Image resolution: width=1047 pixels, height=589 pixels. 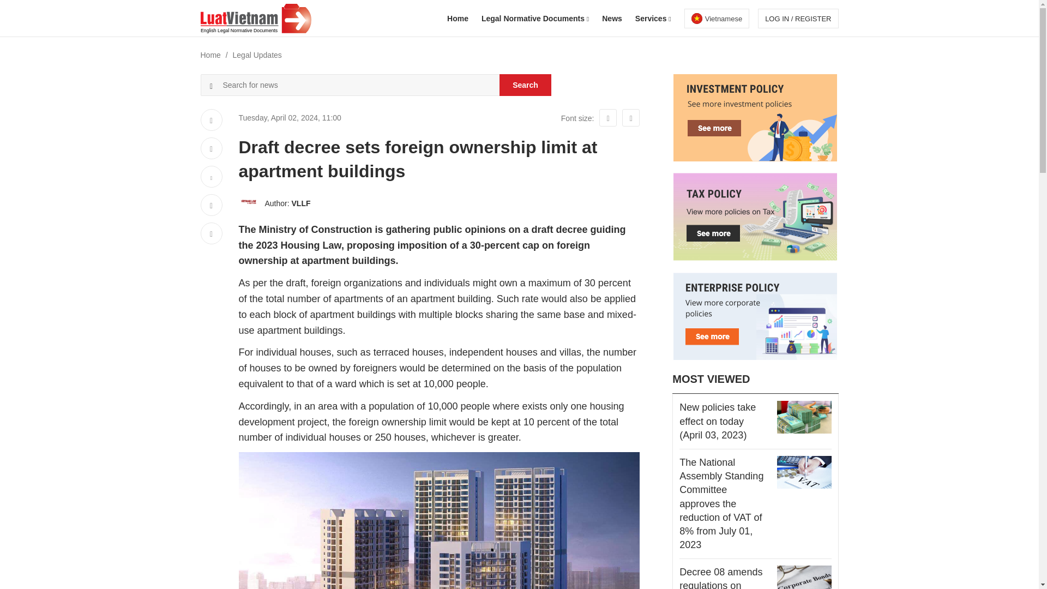 I want to click on Vietnamese, so click(x=717, y=19).